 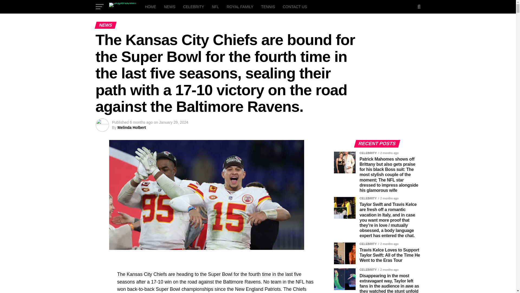 What do you see at coordinates (132, 128) in the screenshot?
I see `Melinda Holbert` at bounding box center [132, 128].